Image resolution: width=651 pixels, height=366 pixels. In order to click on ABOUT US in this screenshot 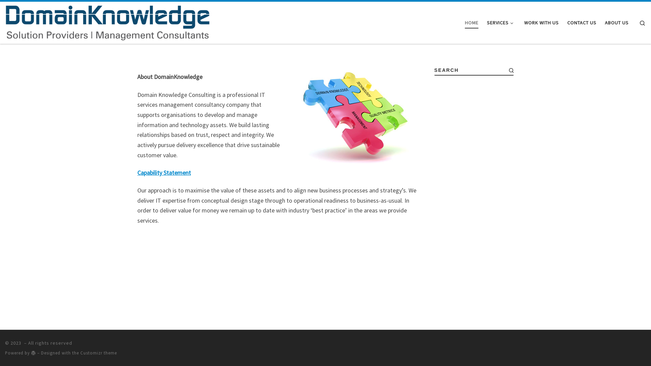, I will do `click(617, 23)`.